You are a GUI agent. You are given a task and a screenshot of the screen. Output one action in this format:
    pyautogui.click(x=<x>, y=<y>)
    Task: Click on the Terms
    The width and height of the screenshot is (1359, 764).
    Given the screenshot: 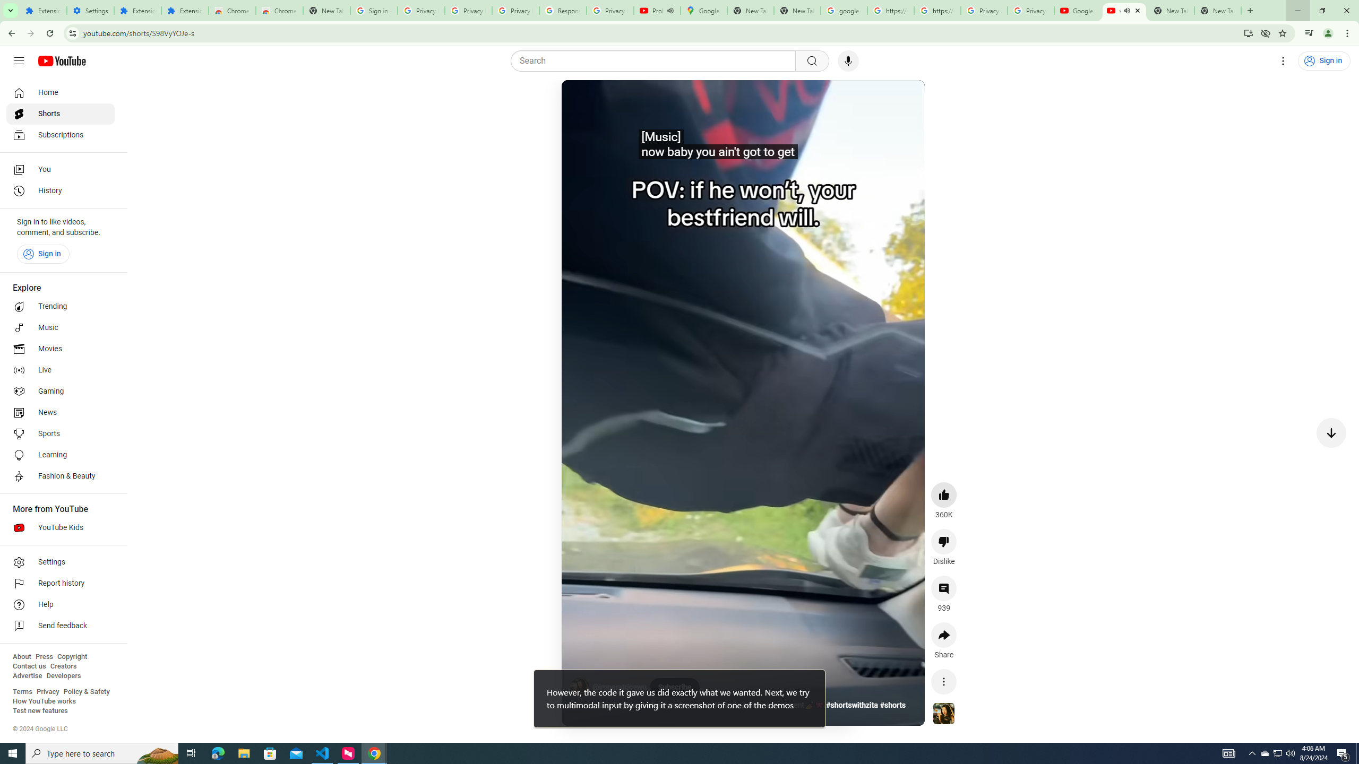 What is the action you would take?
    pyautogui.click(x=22, y=692)
    